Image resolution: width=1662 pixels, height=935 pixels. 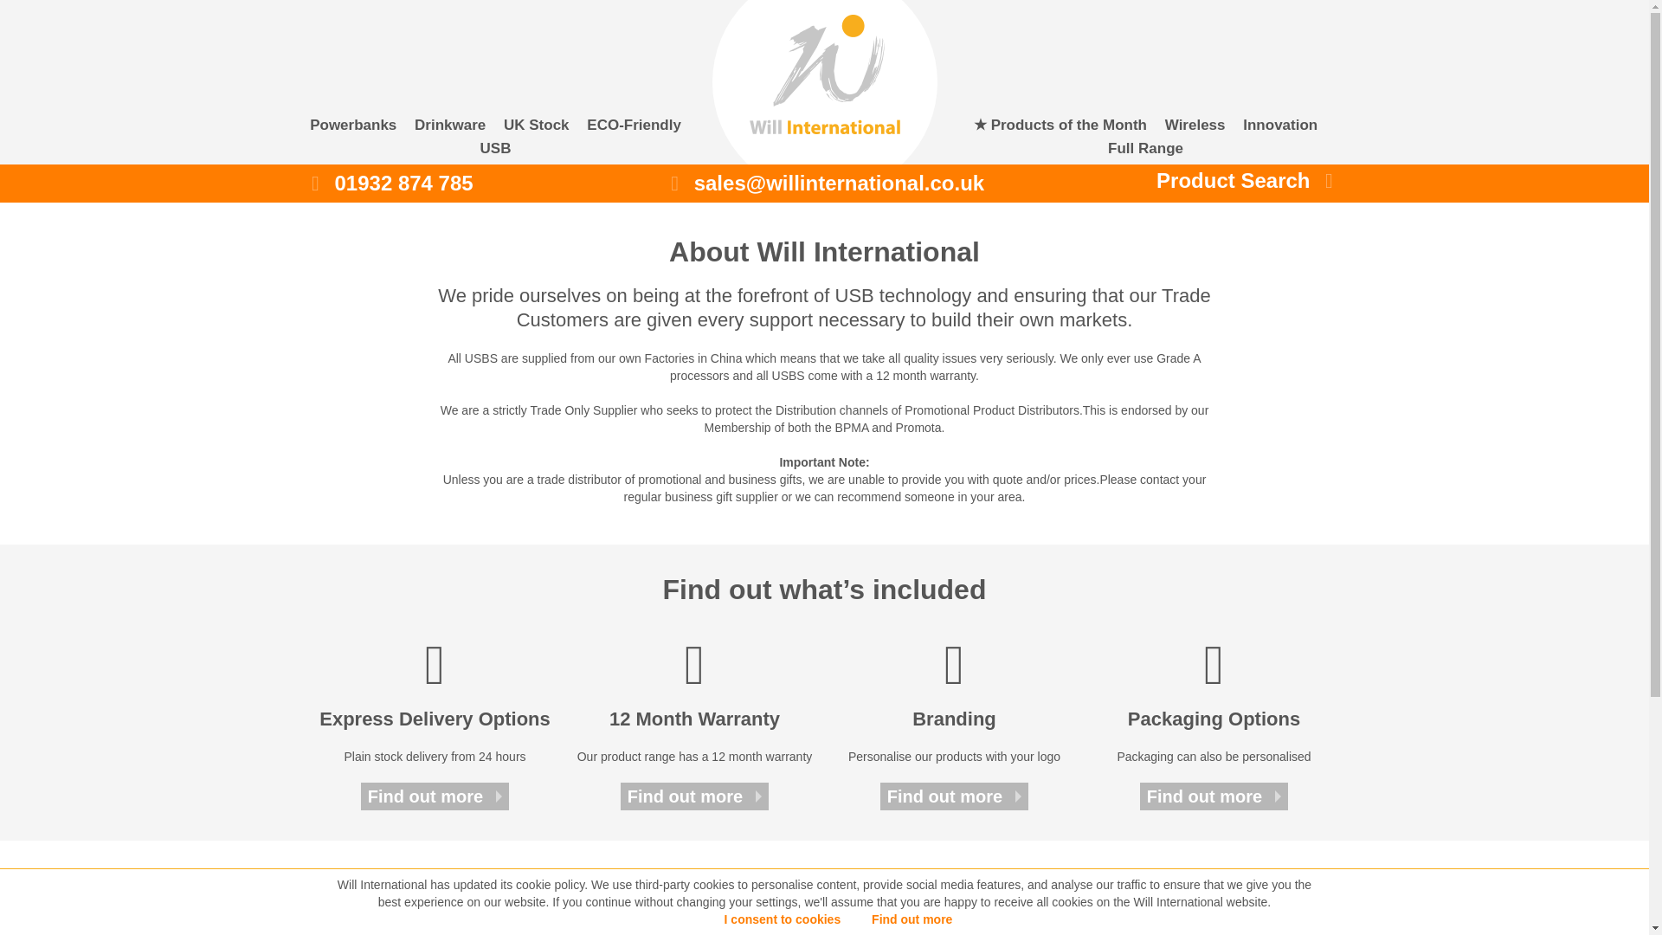 What do you see at coordinates (1195, 128) in the screenshot?
I see `Wireless` at bounding box center [1195, 128].